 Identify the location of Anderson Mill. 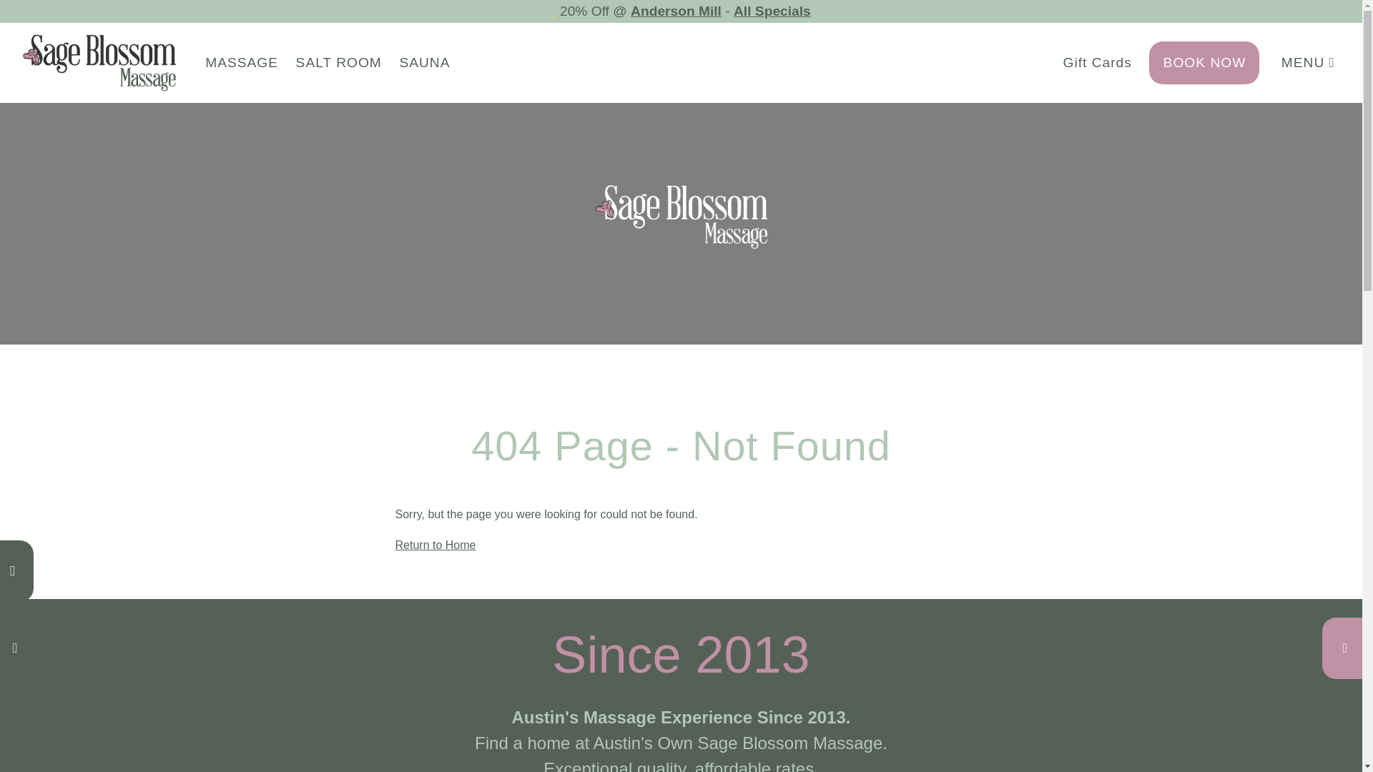
(676, 11).